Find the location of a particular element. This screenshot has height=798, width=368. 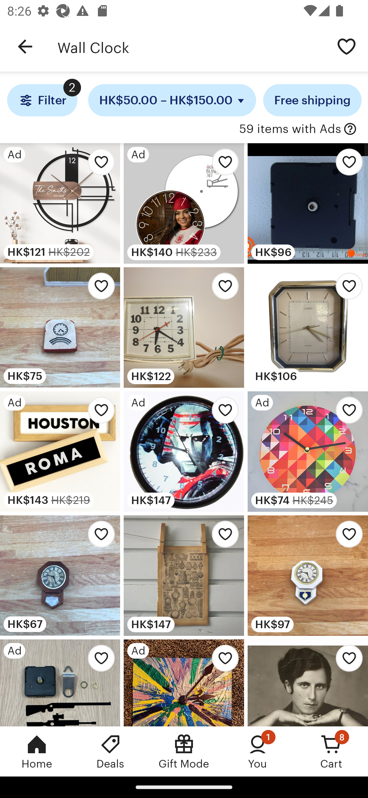

Filter is located at coordinates (42, 100).